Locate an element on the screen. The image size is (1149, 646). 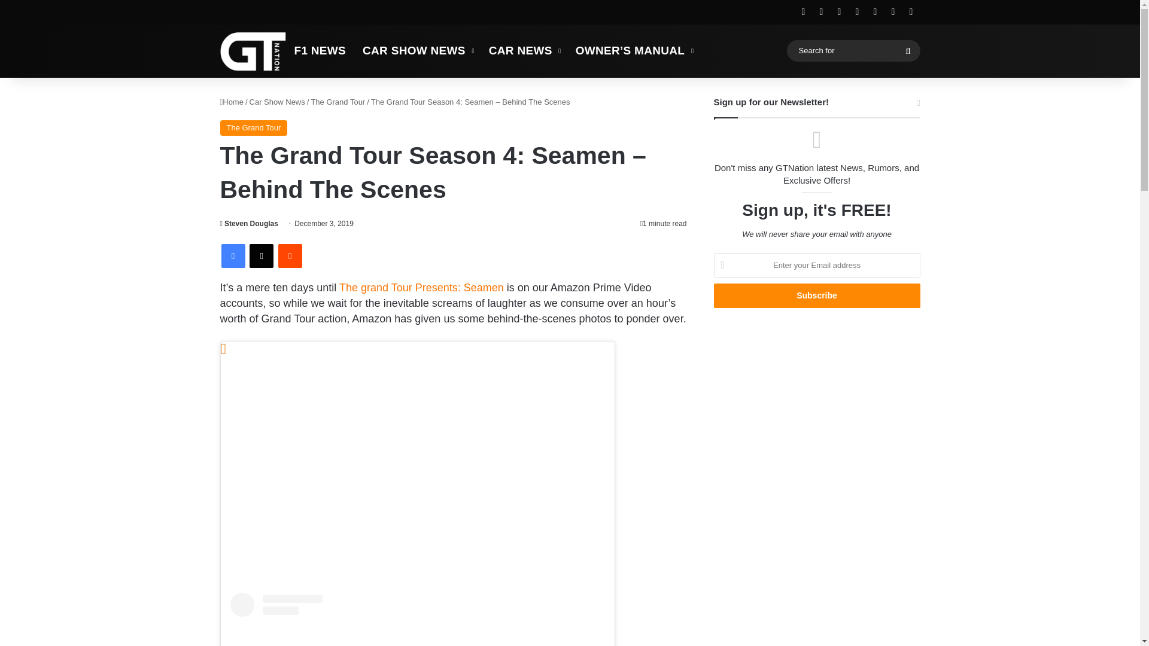
Facebook is located at coordinates (233, 256).